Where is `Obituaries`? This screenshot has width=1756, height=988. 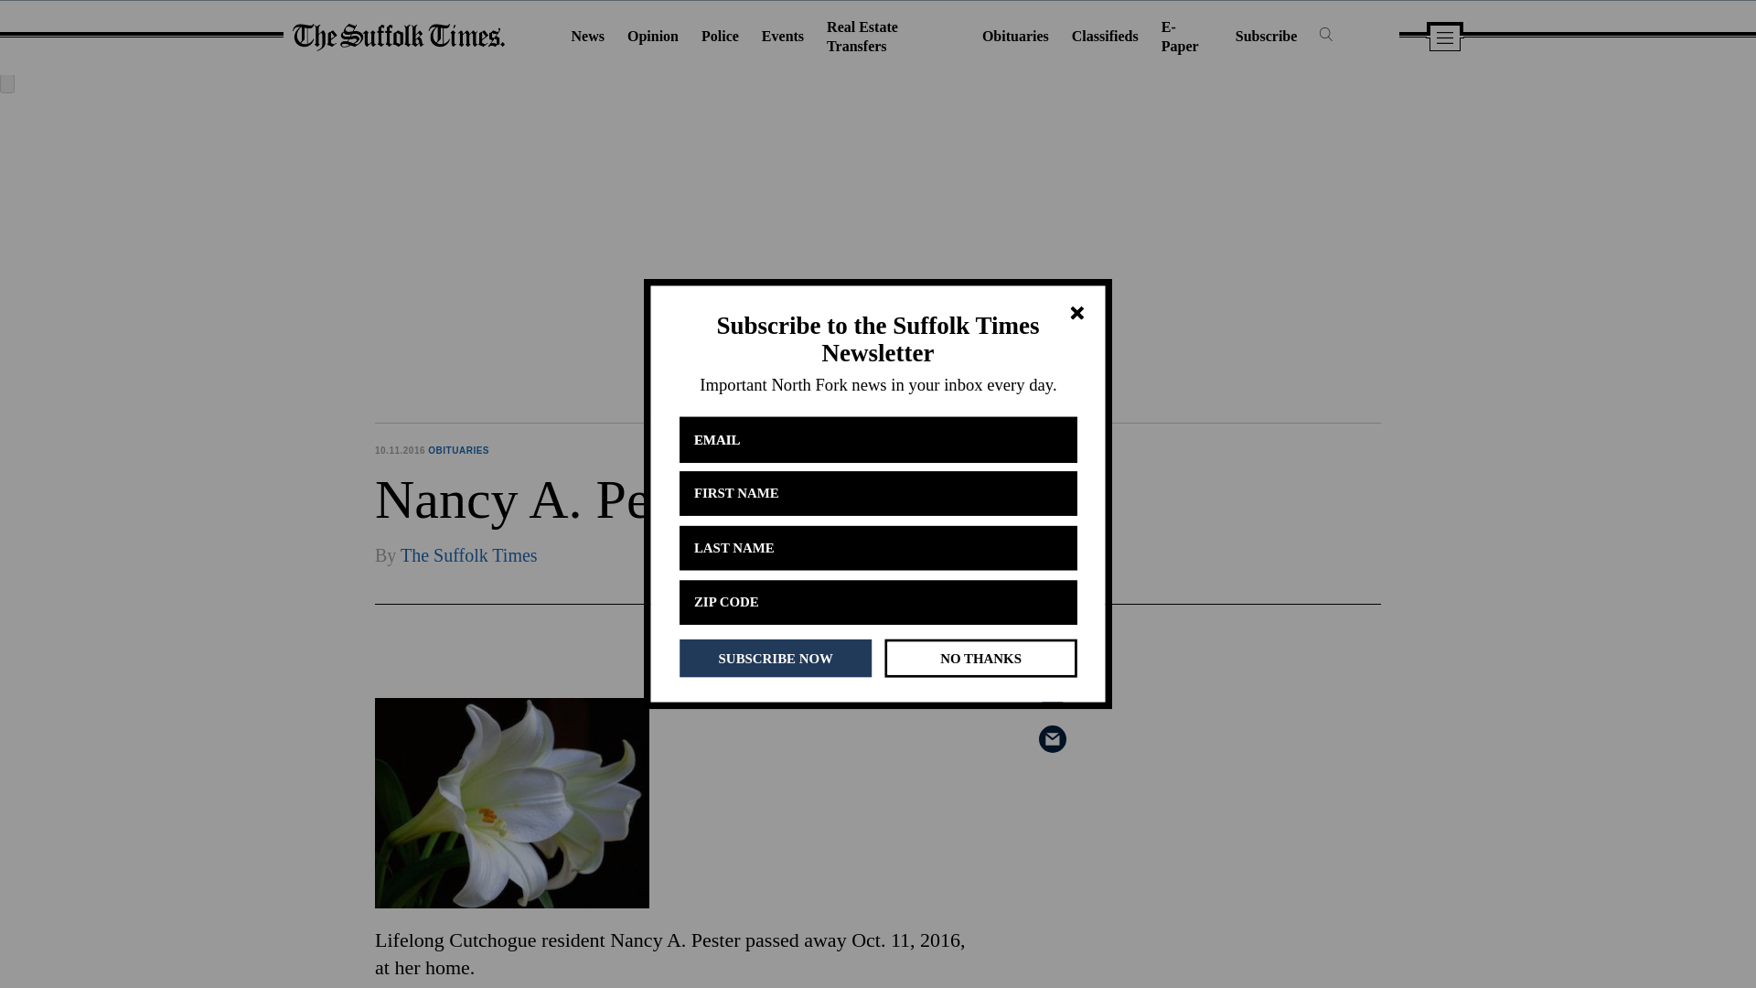 Obituaries is located at coordinates (1015, 36).